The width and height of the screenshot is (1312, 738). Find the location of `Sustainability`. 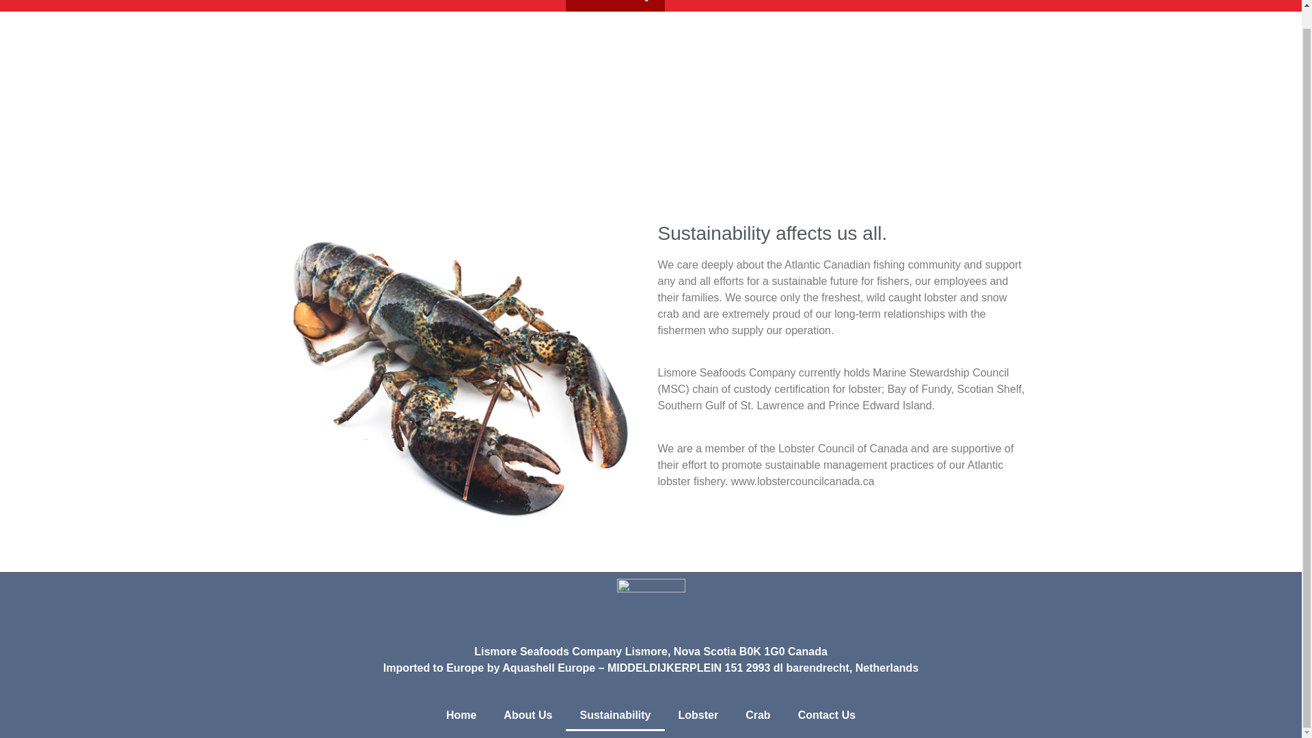

Sustainability is located at coordinates (614, 5).